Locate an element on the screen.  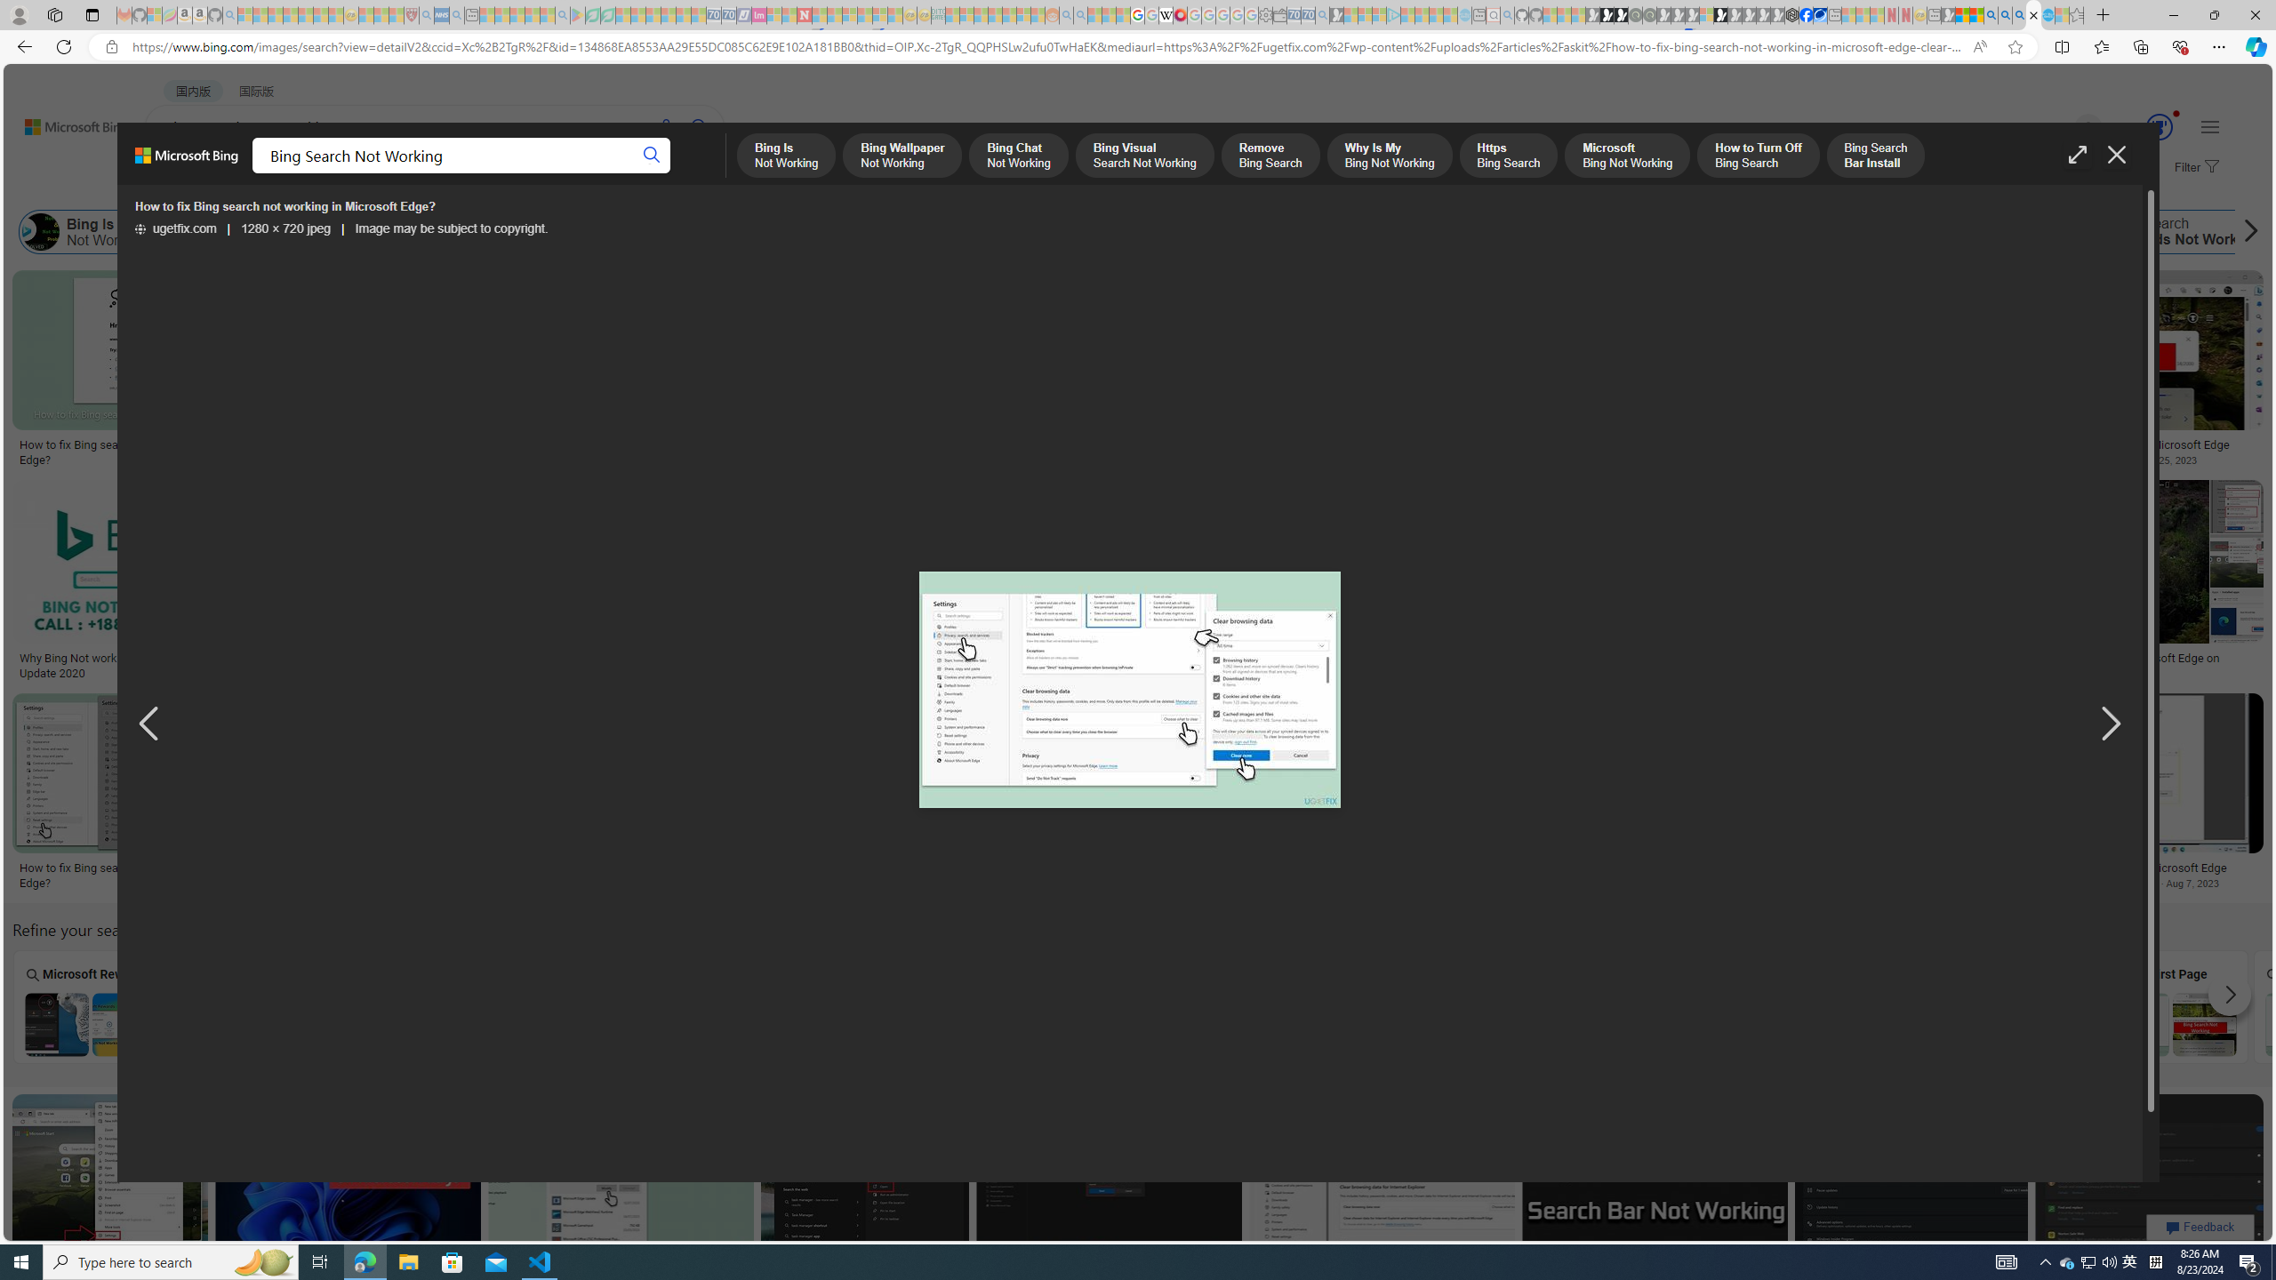
Bing Is Not Working is located at coordinates (91, 232).